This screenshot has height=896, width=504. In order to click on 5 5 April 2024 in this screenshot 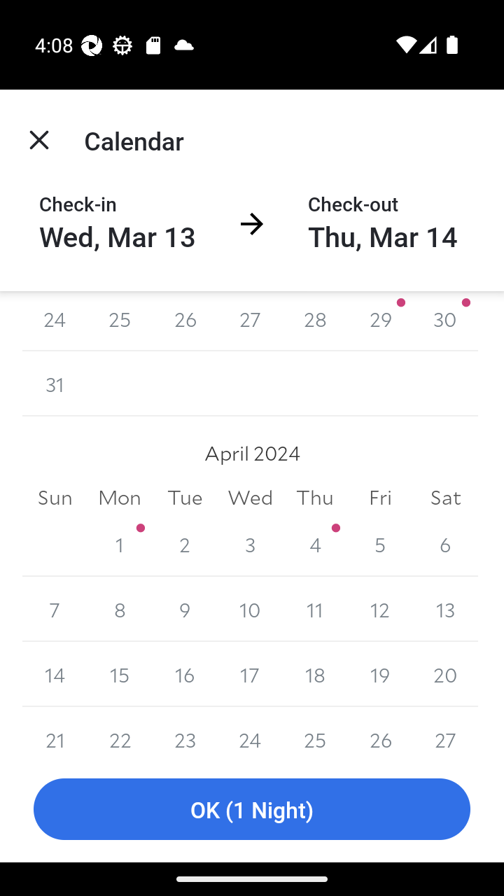, I will do `click(379, 544)`.